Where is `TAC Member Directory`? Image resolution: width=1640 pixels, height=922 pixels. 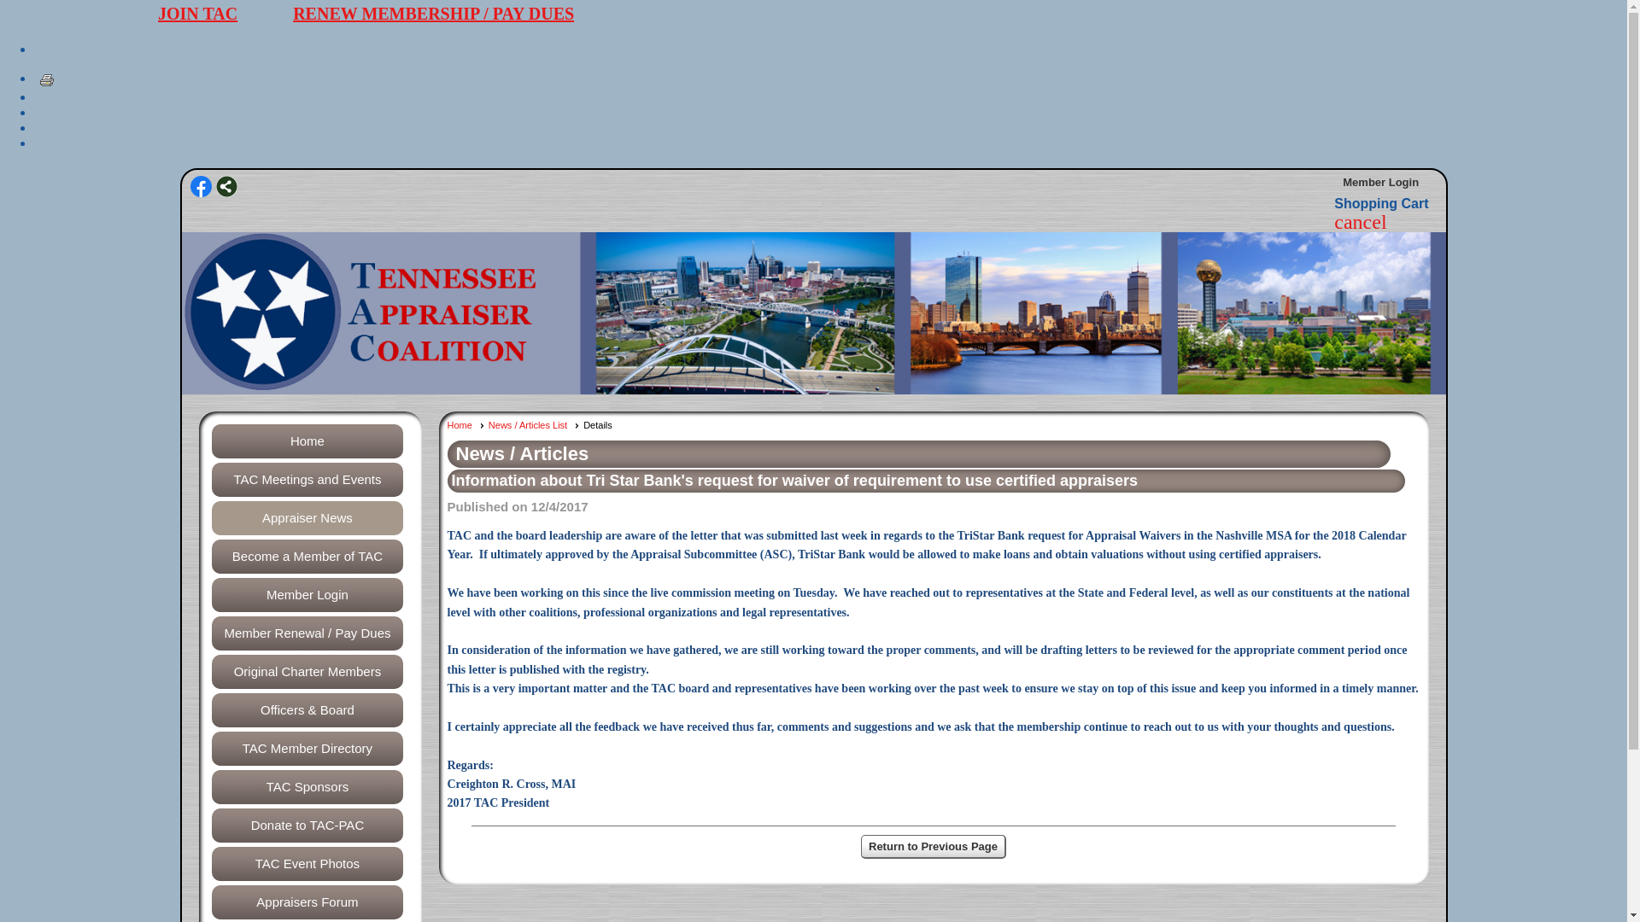 TAC Member Directory is located at coordinates (306, 749).